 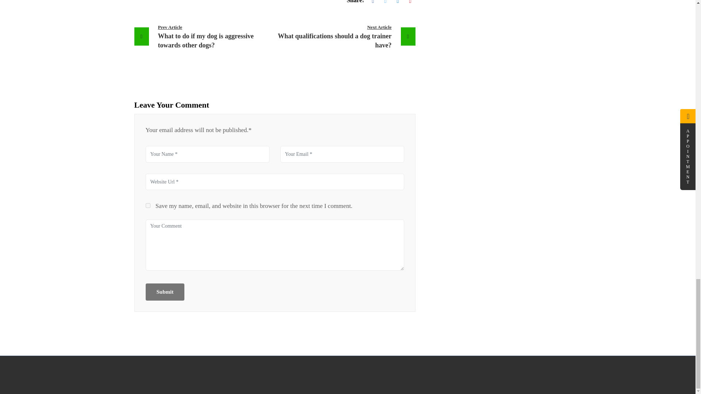 I want to click on Submit, so click(x=345, y=36).